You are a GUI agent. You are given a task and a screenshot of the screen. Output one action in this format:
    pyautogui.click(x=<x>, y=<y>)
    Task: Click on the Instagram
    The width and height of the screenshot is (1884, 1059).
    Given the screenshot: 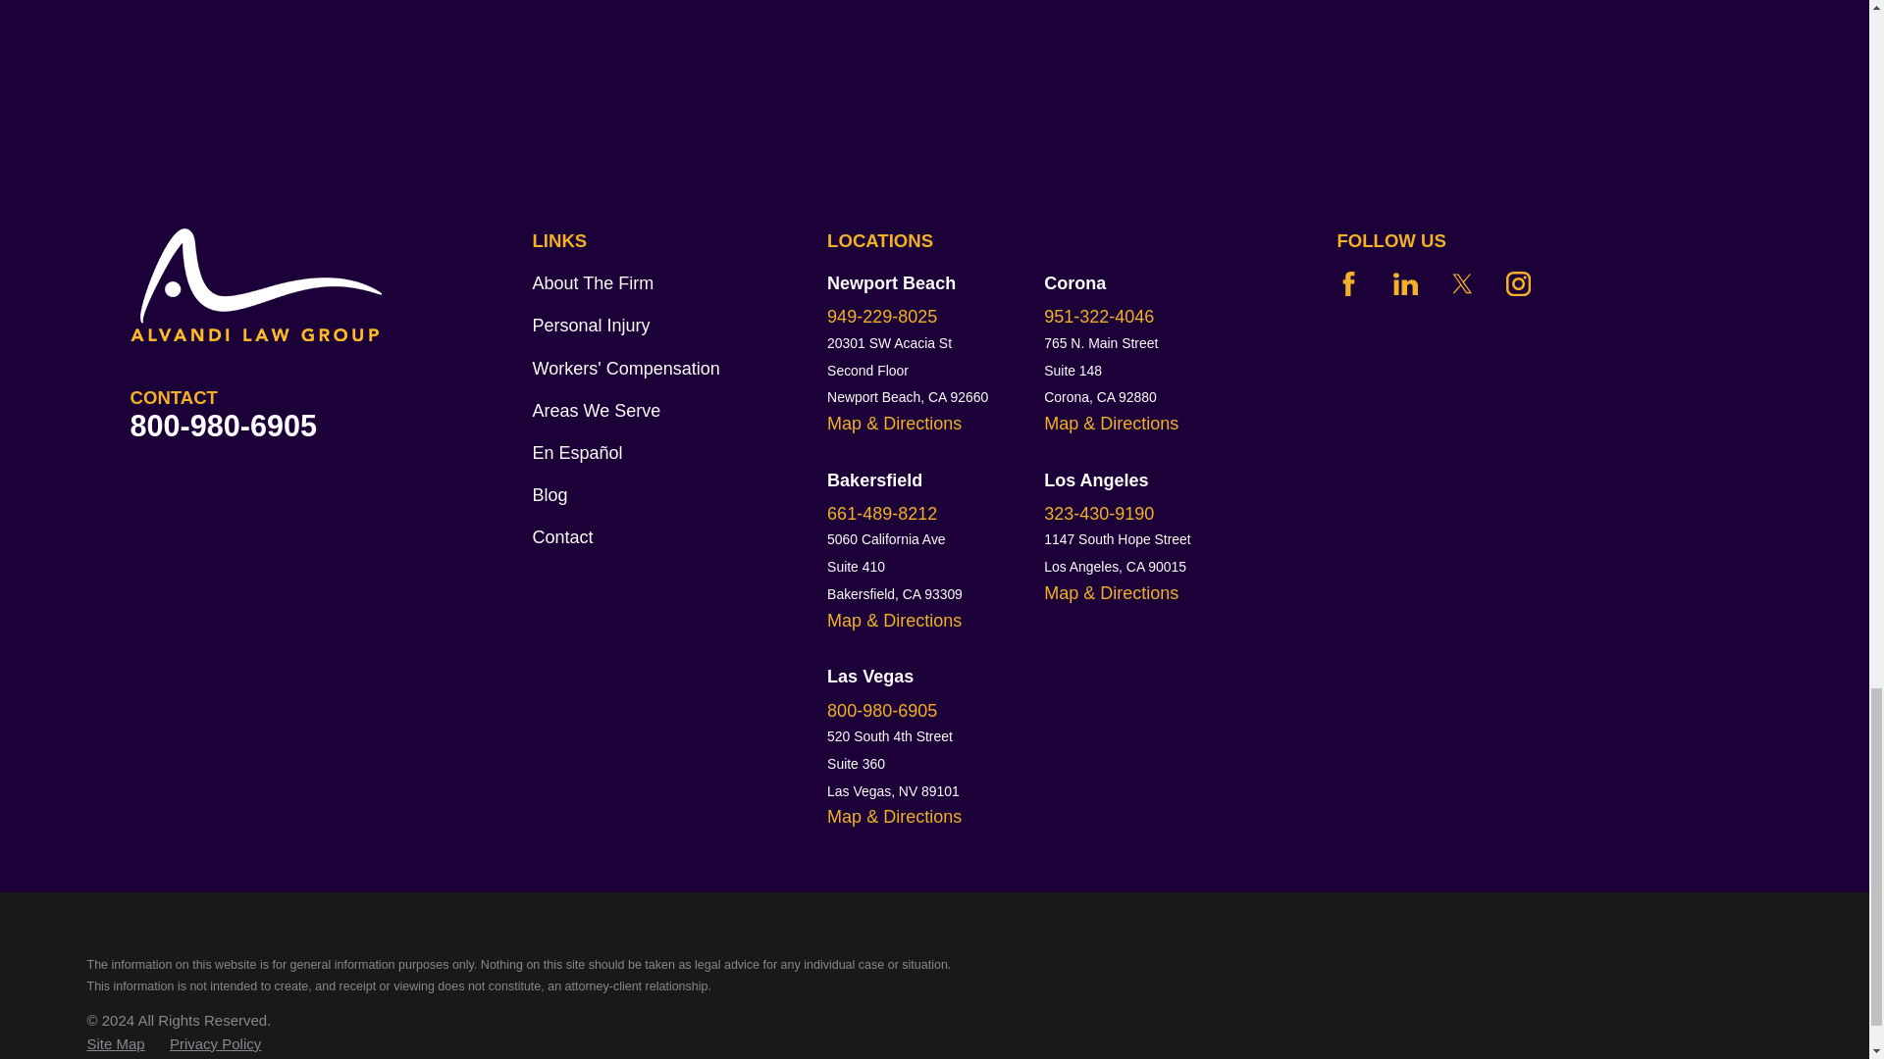 What is the action you would take?
    pyautogui.click(x=1517, y=283)
    